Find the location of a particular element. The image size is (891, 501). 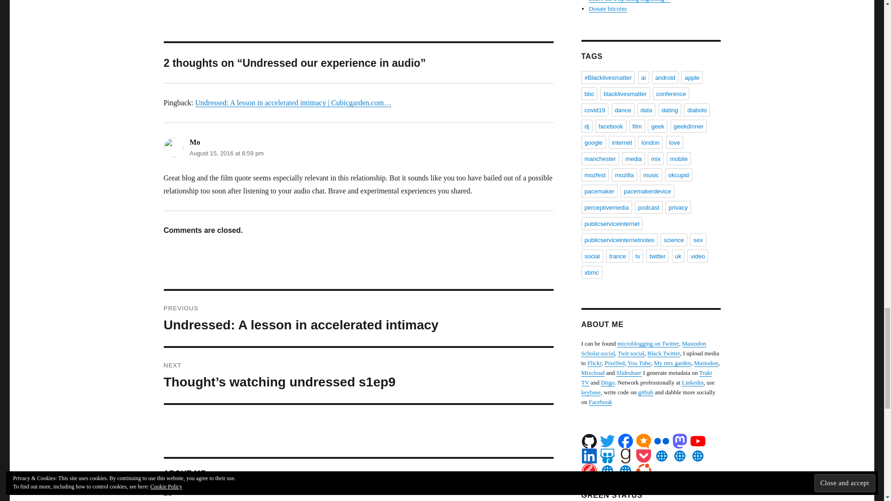

GitHub is located at coordinates (589, 441).